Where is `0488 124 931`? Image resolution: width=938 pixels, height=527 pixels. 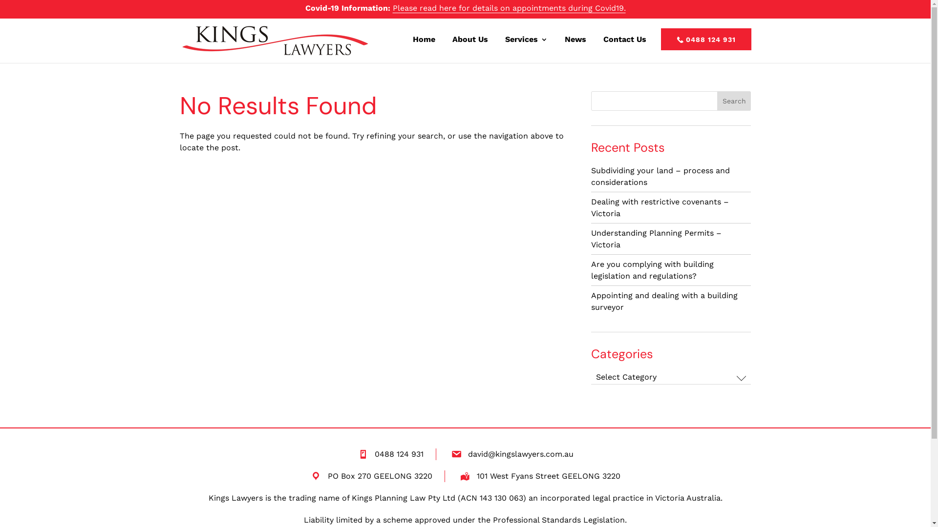
0488 124 931 is located at coordinates (399, 454).